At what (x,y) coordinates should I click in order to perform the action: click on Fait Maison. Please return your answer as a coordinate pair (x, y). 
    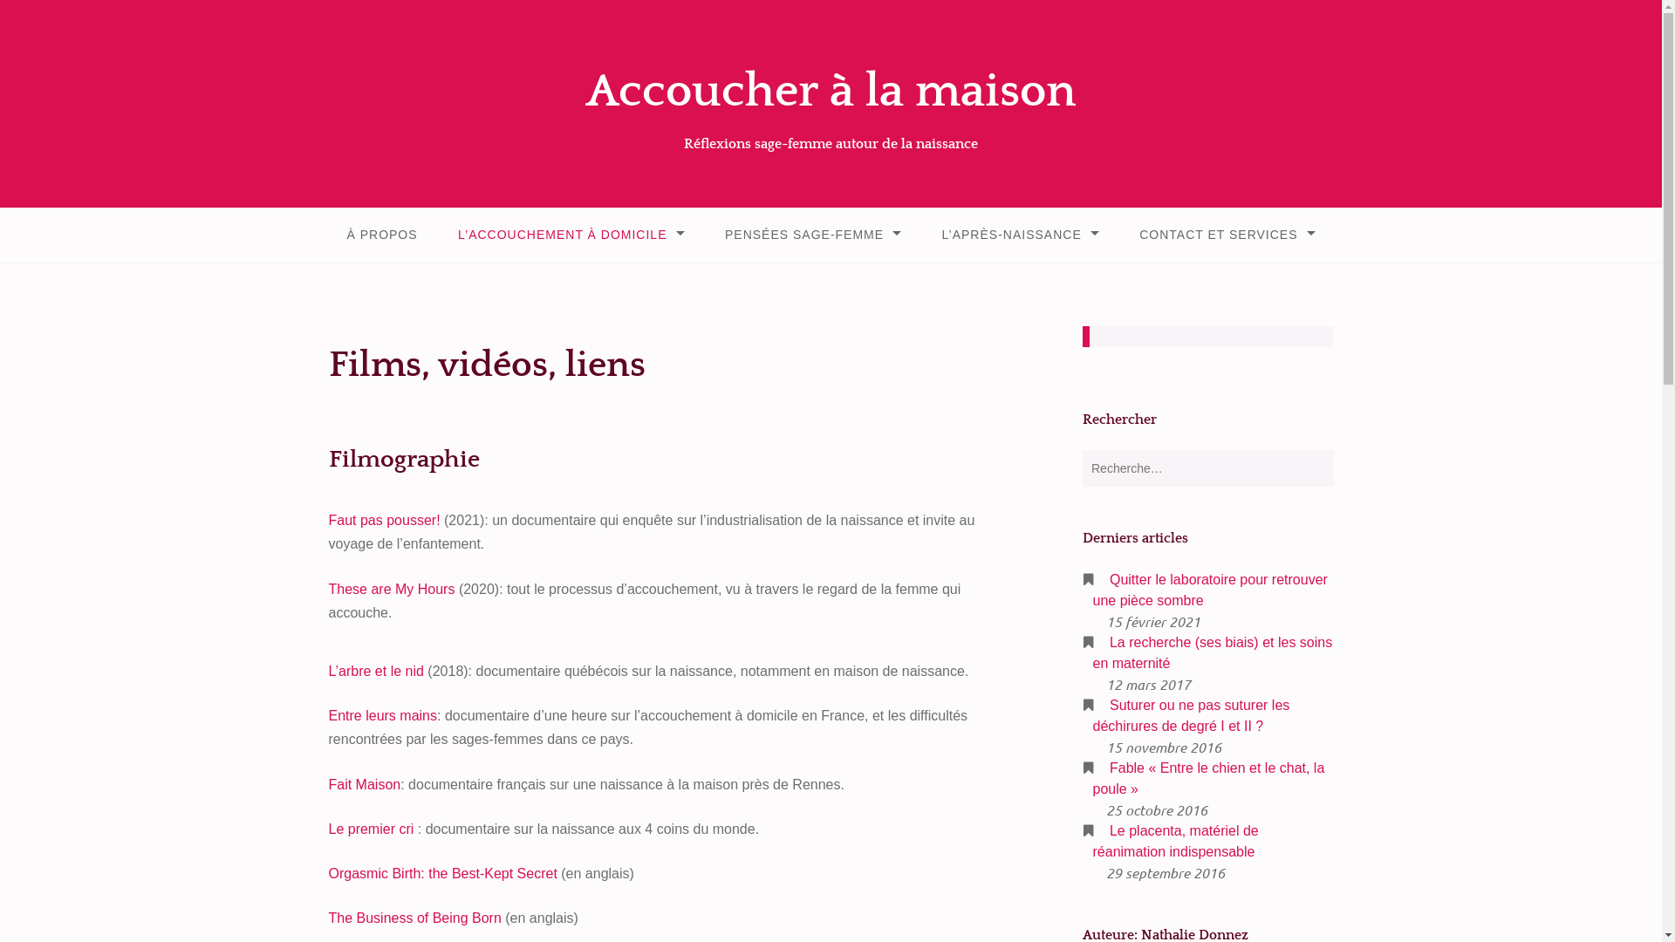
    Looking at the image, I should click on (365, 785).